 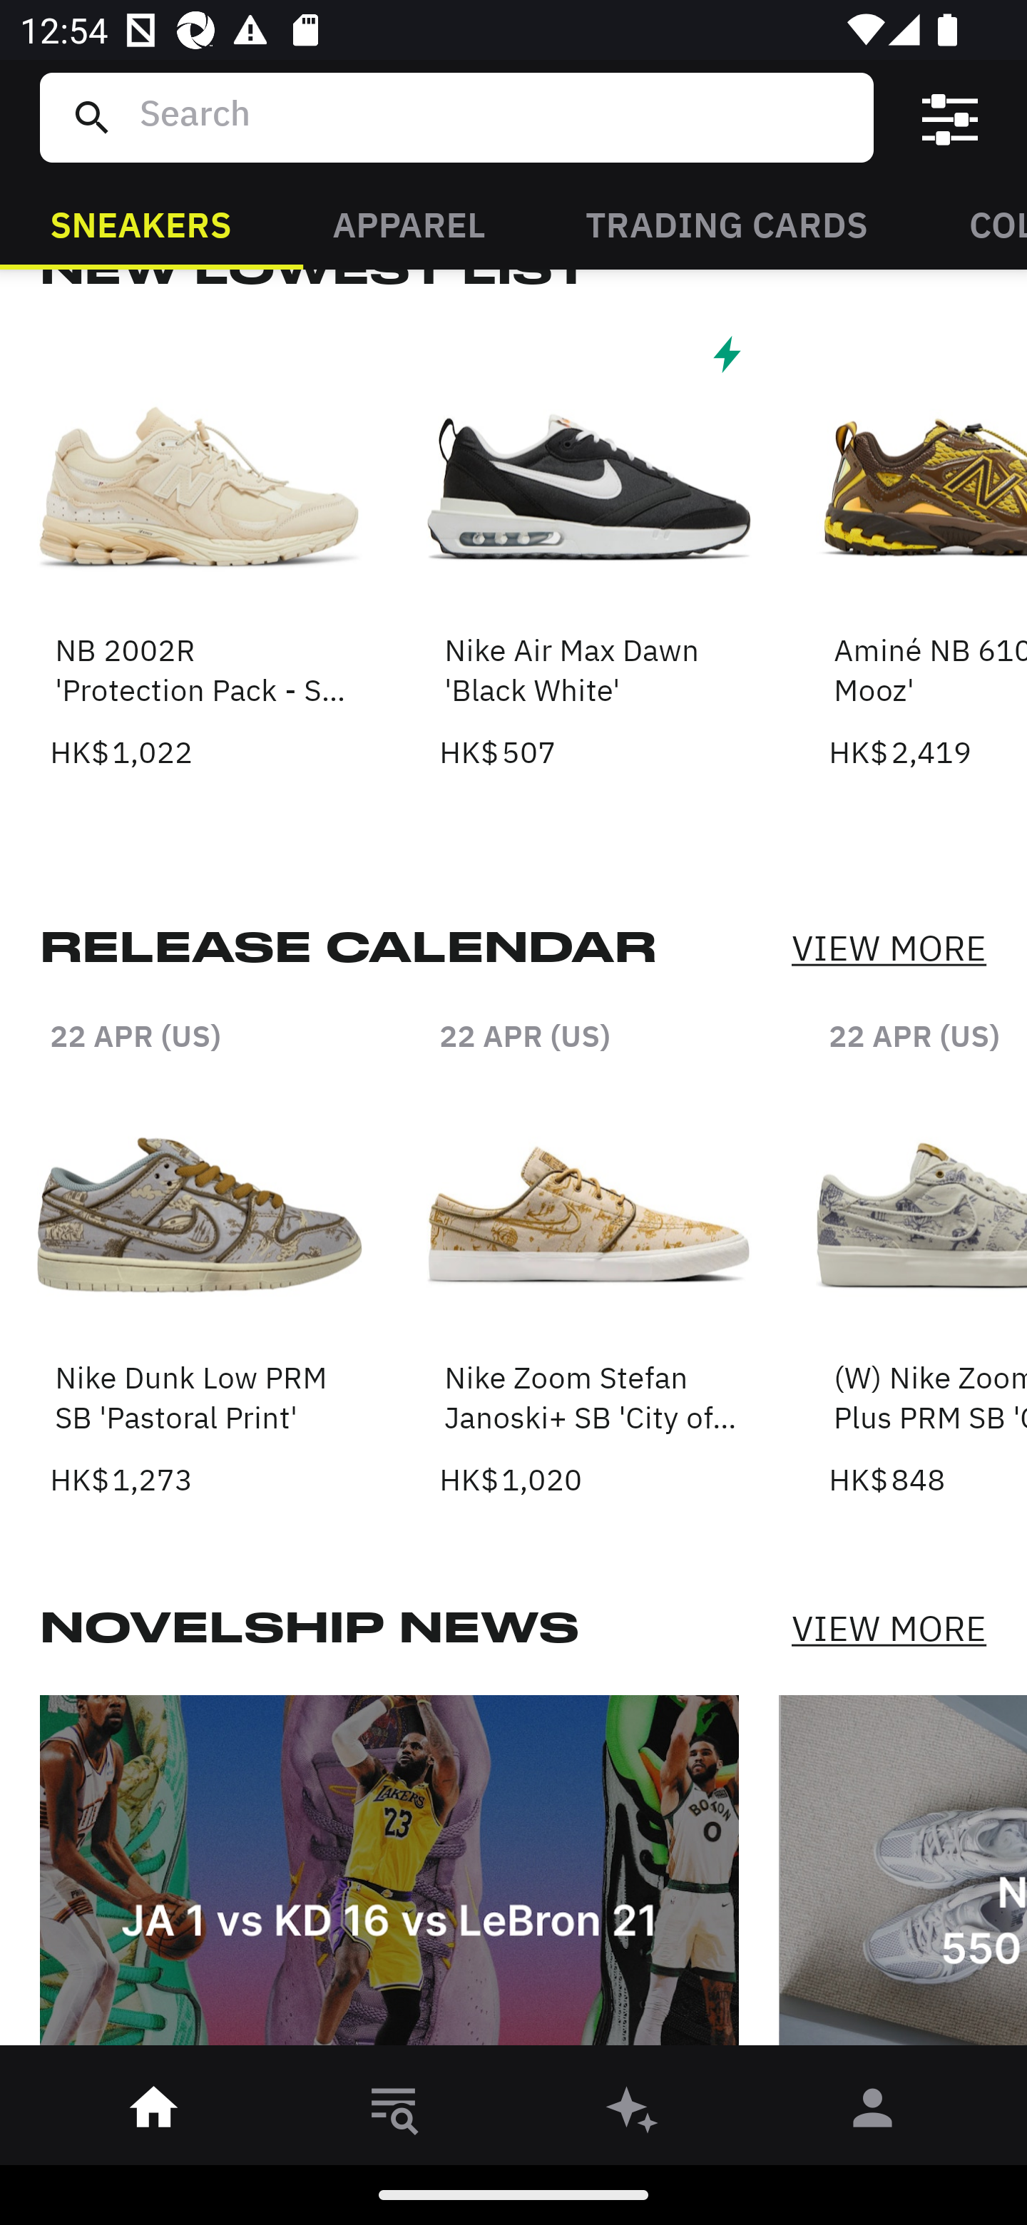 What do you see at coordinates (889, 1629) in the screenshot?
I see `VIEW MORE` at bounding box center [889, 1629].